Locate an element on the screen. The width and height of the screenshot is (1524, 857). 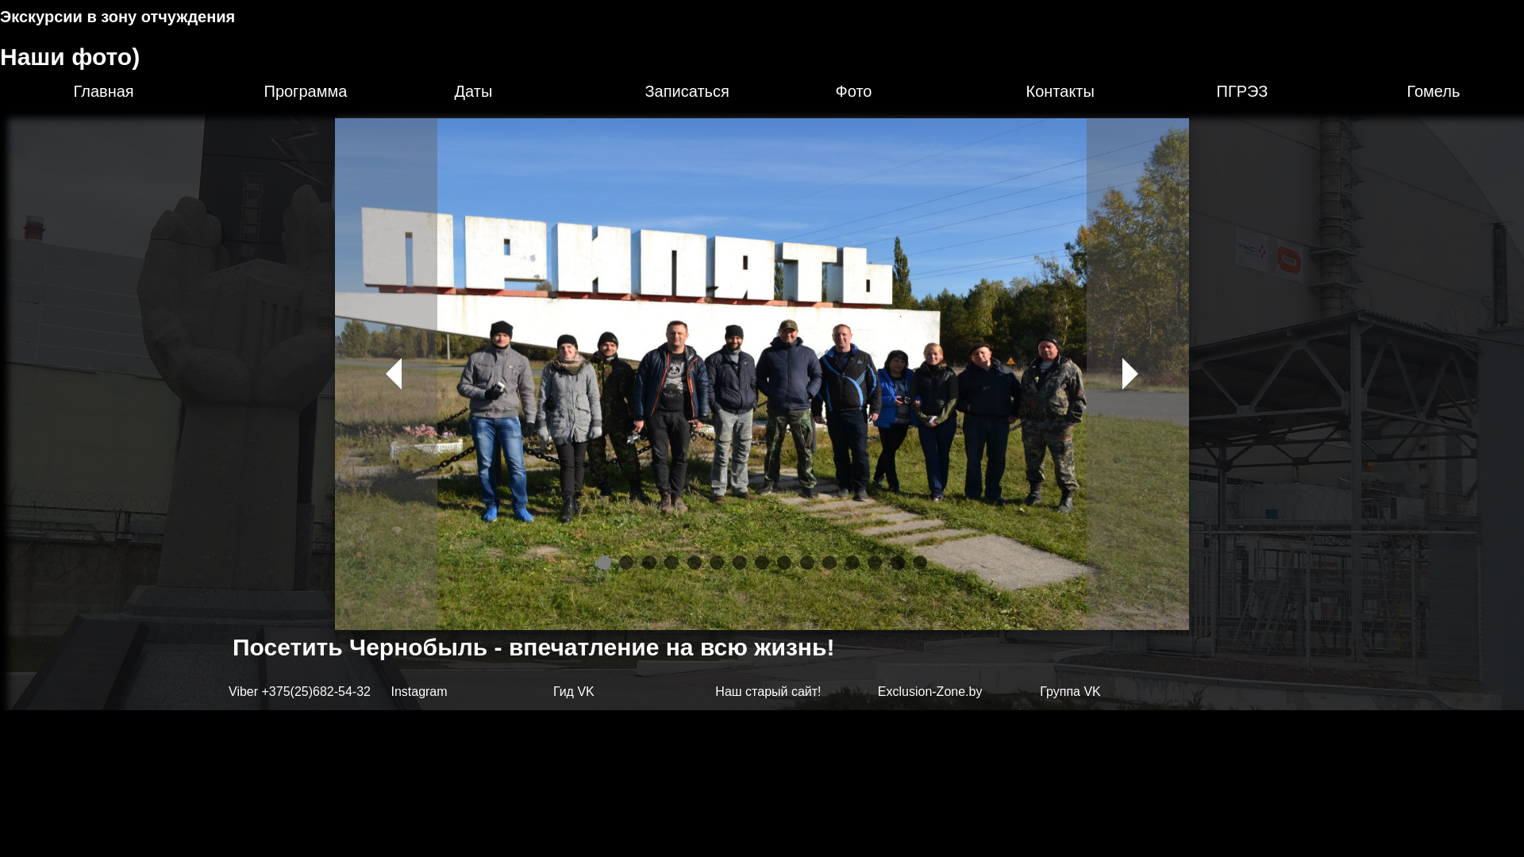
Viber +375(25)682-54-32 is located at coordinates (300, 692).